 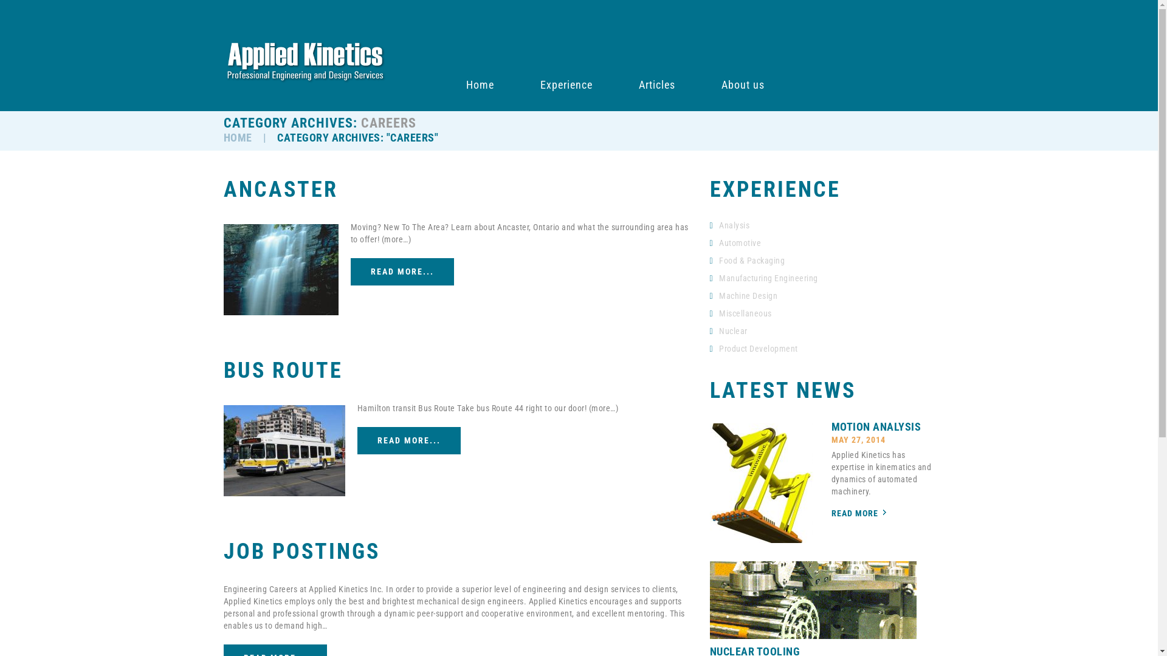 I want to click on Professional Engineering and Design Services, so click(x=306, y=62).